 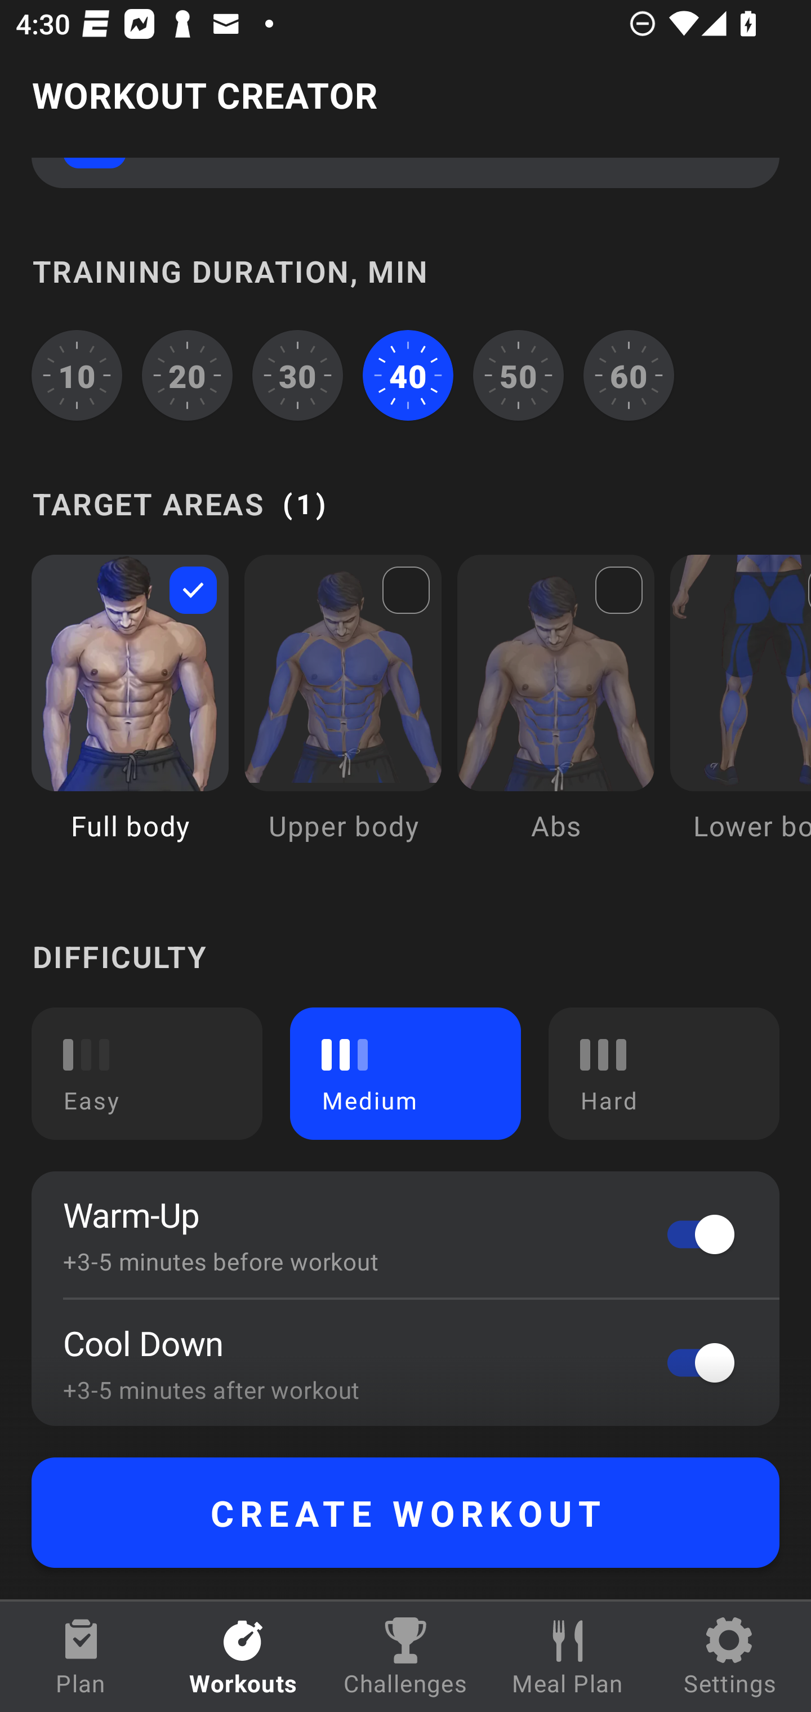 What do you see at coordinates (730, 1657) in the screenshot?
I see ` Settings ` at bounding box center [730, 1657].